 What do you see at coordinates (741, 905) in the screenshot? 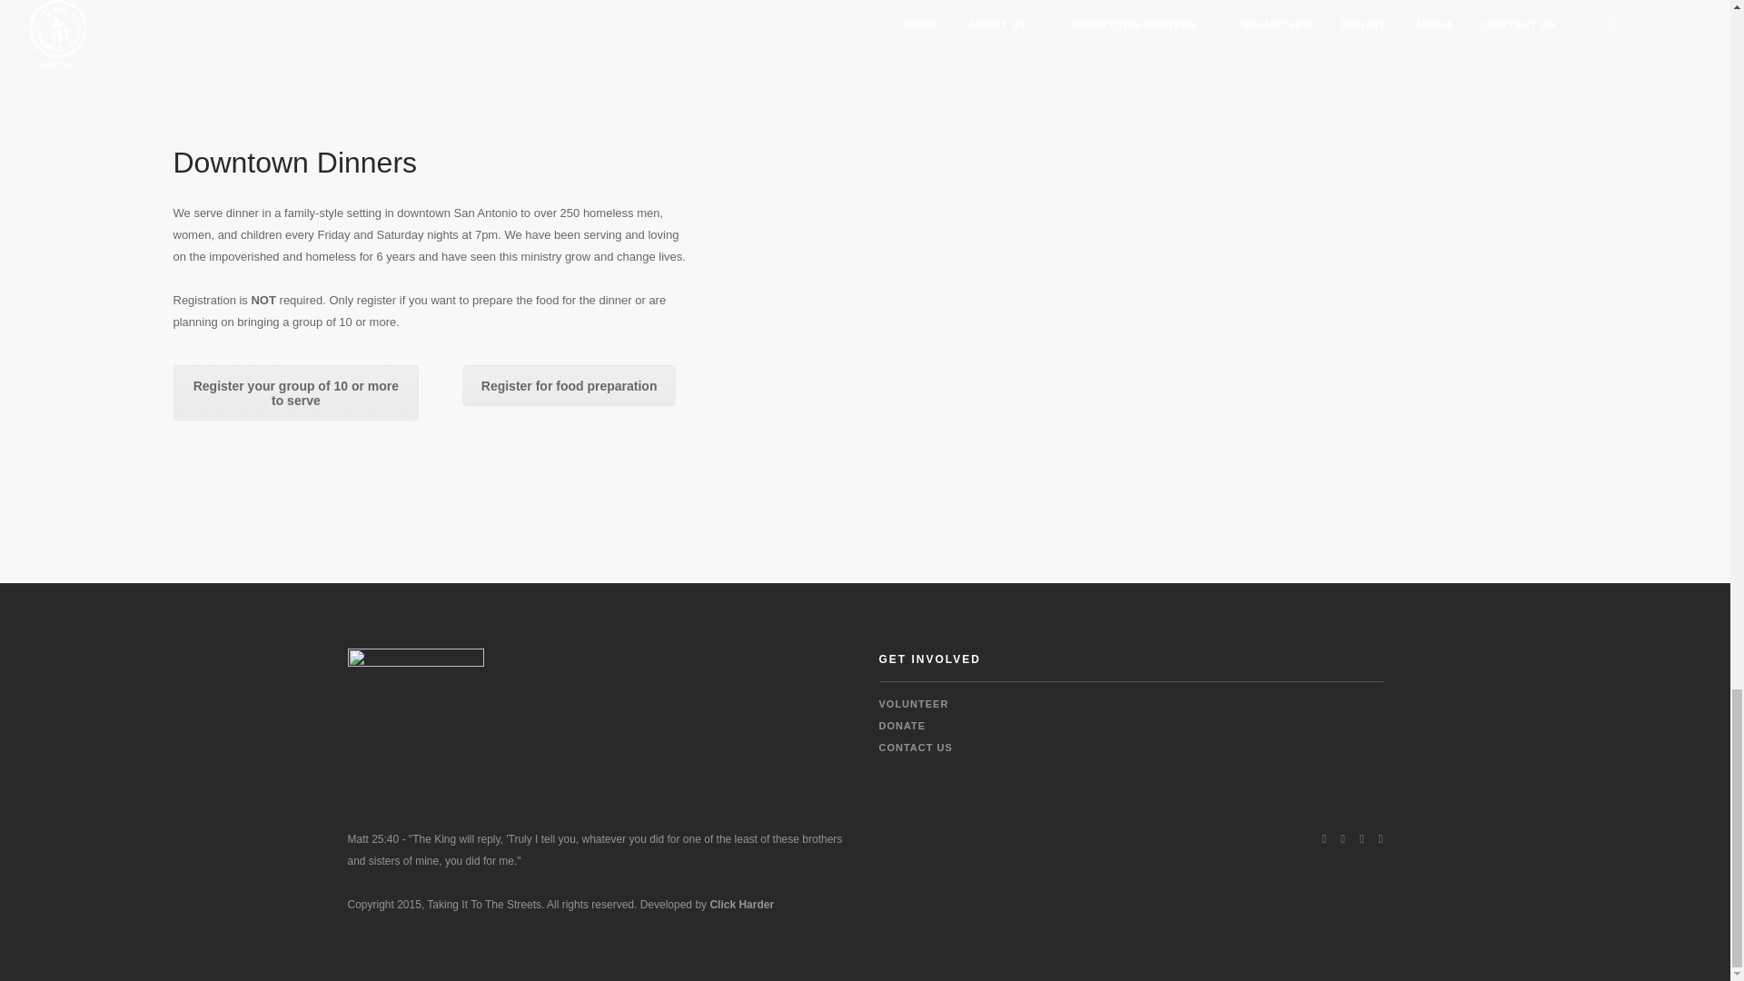
I see `Click Harder` at bounding box center [741, 905].